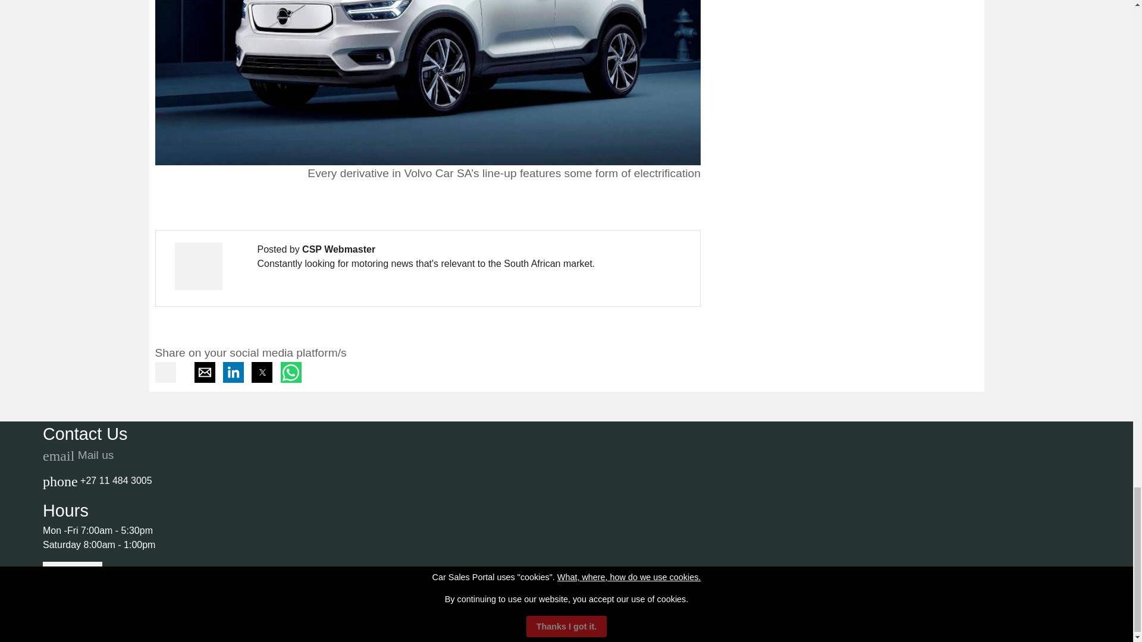  I want to click on email Mail us, so click(78, 455).